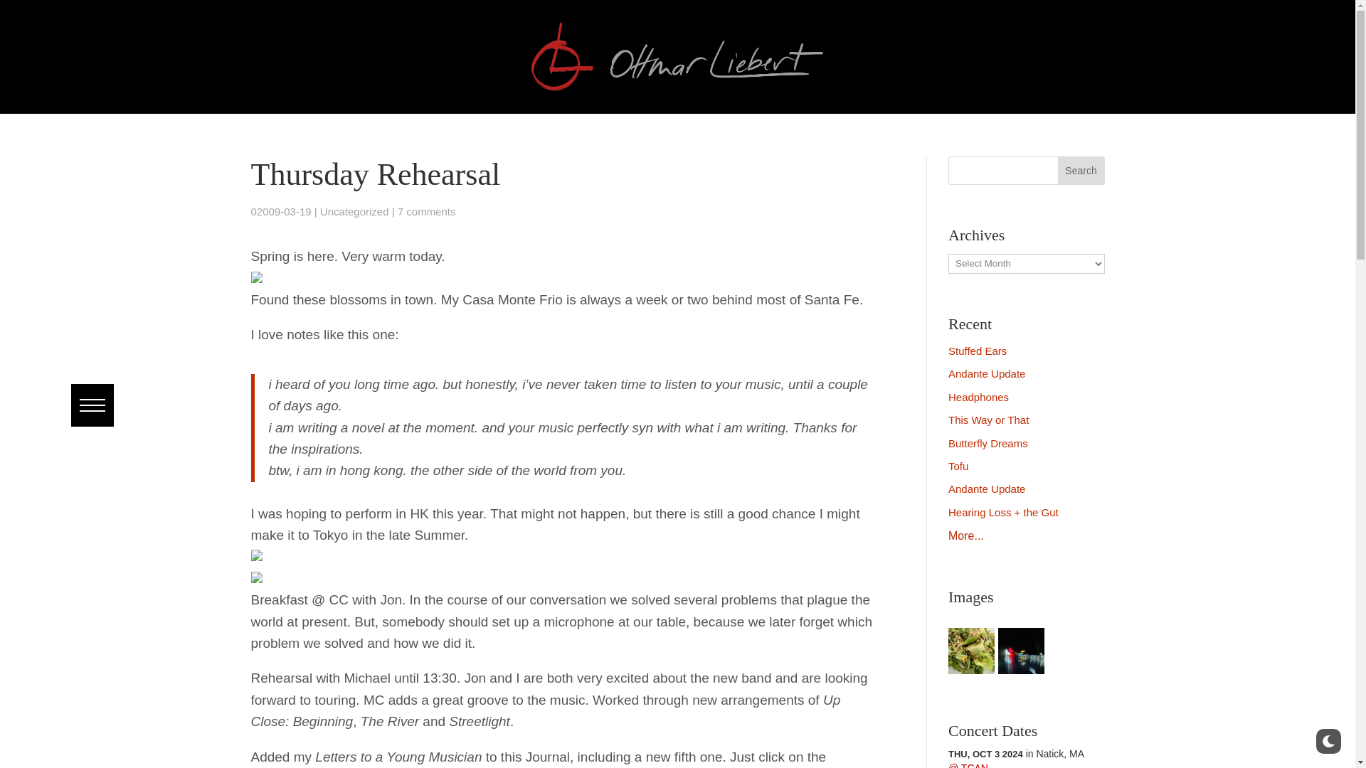  I want to click on Andante Update, so click(986, 489).